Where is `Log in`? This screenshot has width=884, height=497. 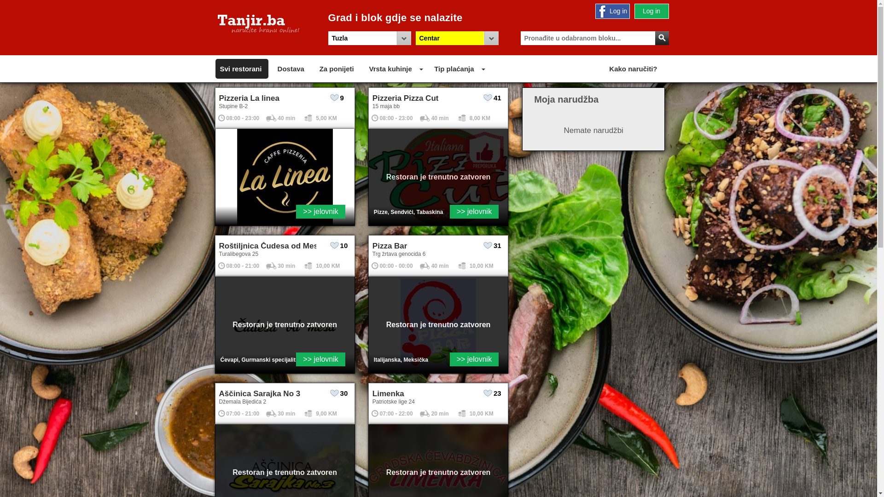
Log in is located at coordinates (612, 11).